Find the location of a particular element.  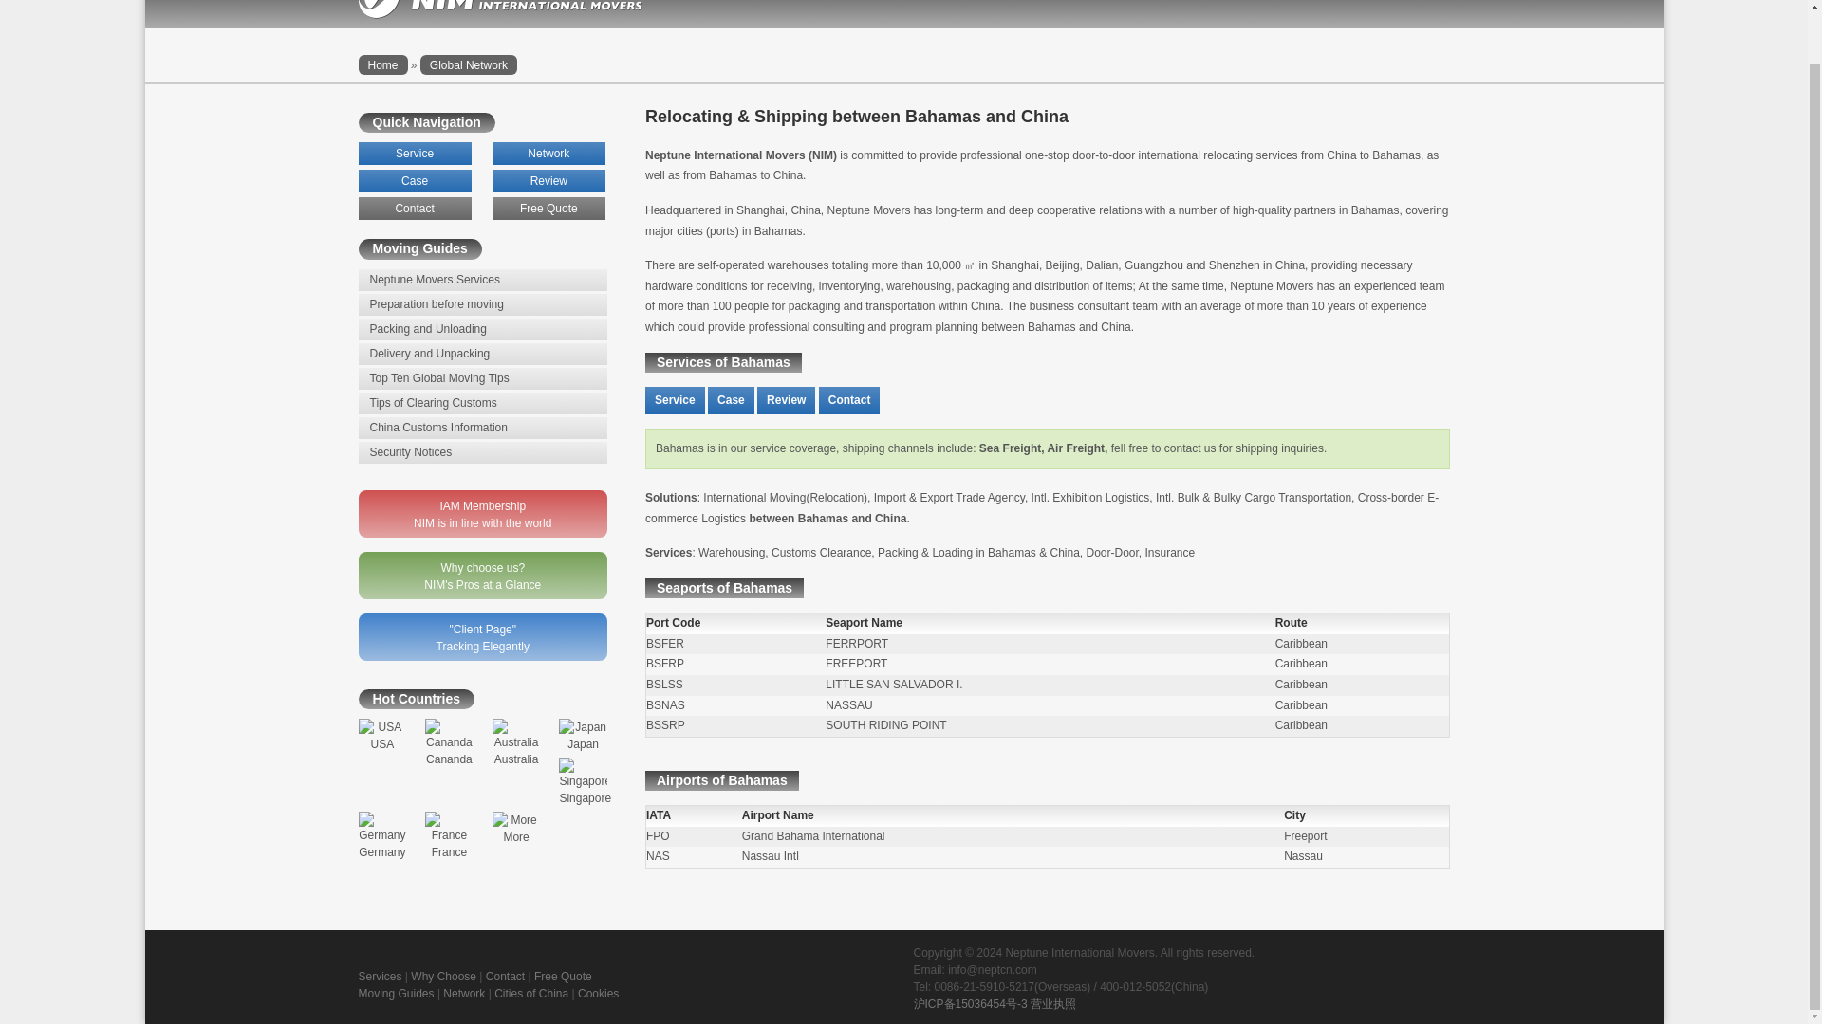

Tips of Clearing Customs is located at coordinates (484, 403).